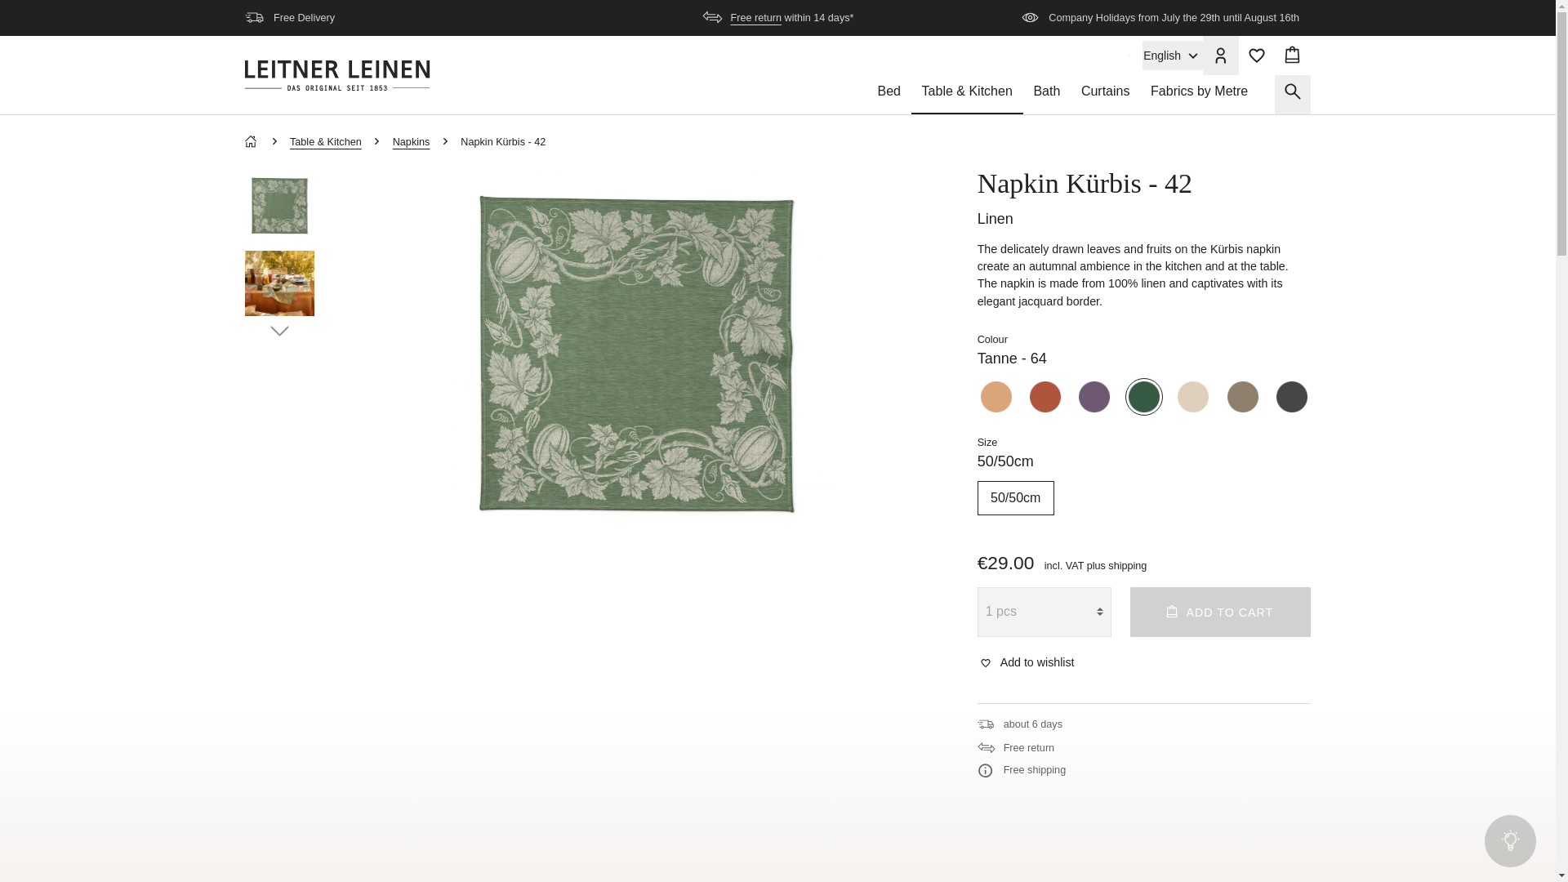 This screenshot has width=1568, height=882. Describe the element at coordinates (1220, 56) in the screenshot. I see `My Account` at that location.